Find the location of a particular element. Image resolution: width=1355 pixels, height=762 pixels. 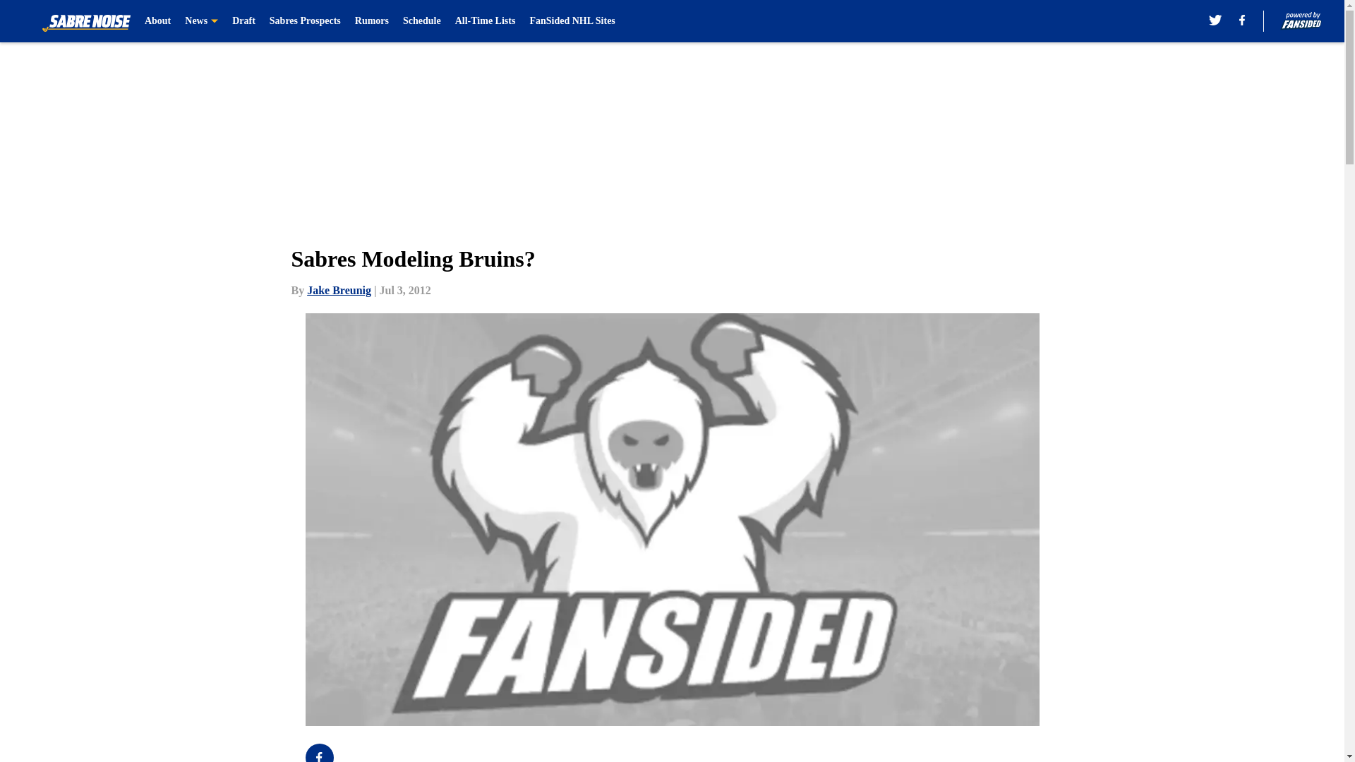

Jake Breunig is located at coordinates (339, 290).